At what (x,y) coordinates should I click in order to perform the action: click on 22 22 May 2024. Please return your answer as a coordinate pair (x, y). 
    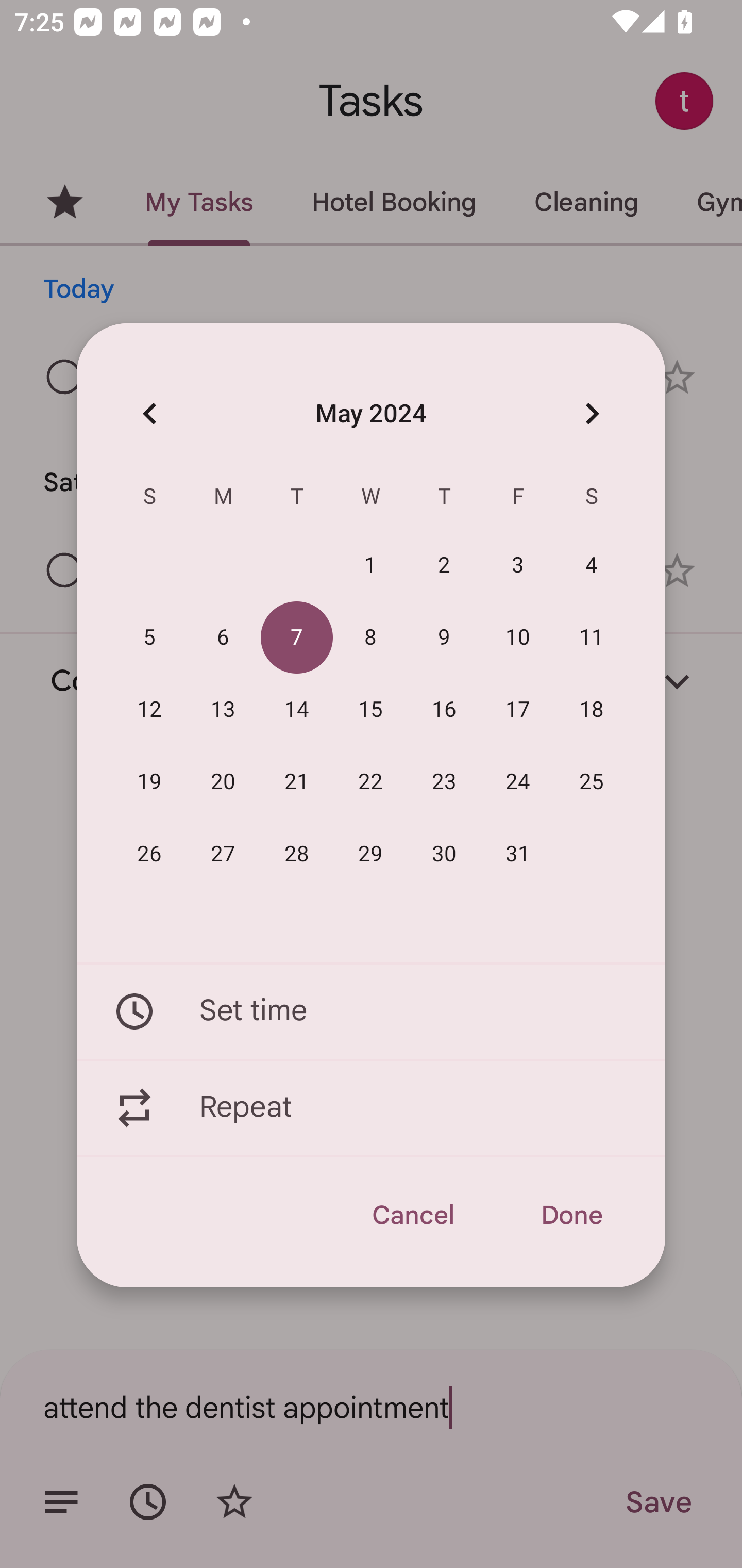
    Looking at the image, I should click on (370, 782).